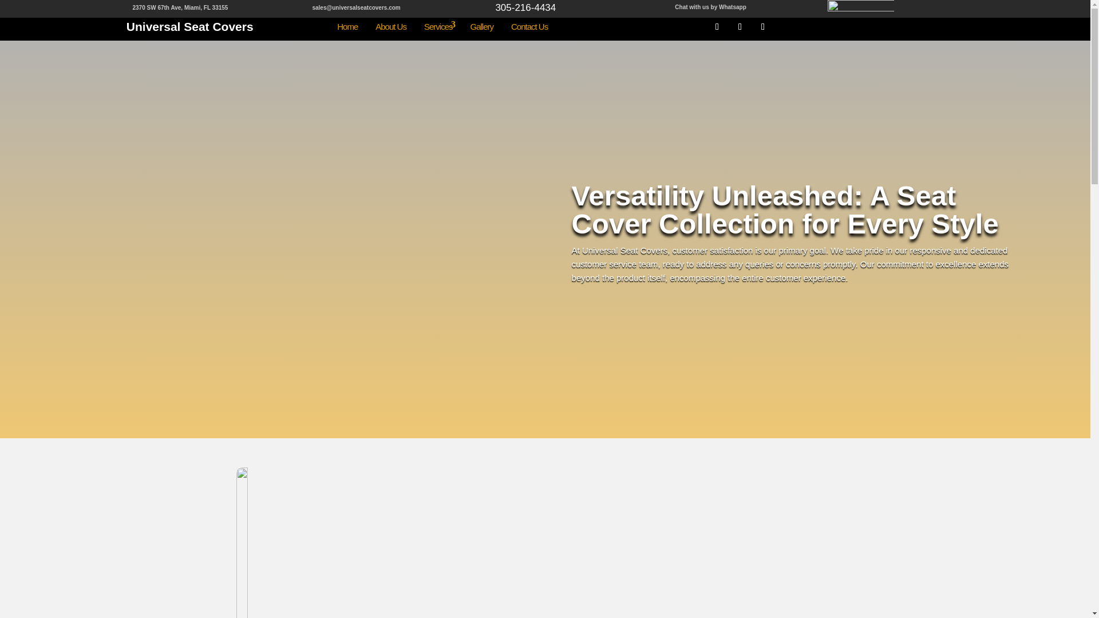  What do you see at coordinates (529, 27) in the screenshot?
I see `Contact Us` at bounding box center [529, 27].